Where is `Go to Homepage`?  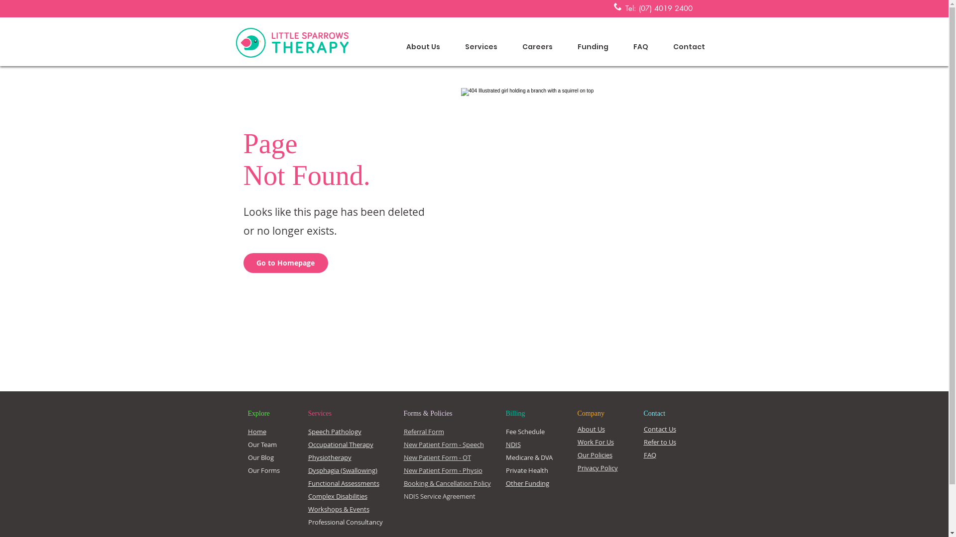
Go to Homepage is located at coordinates (285, 263).